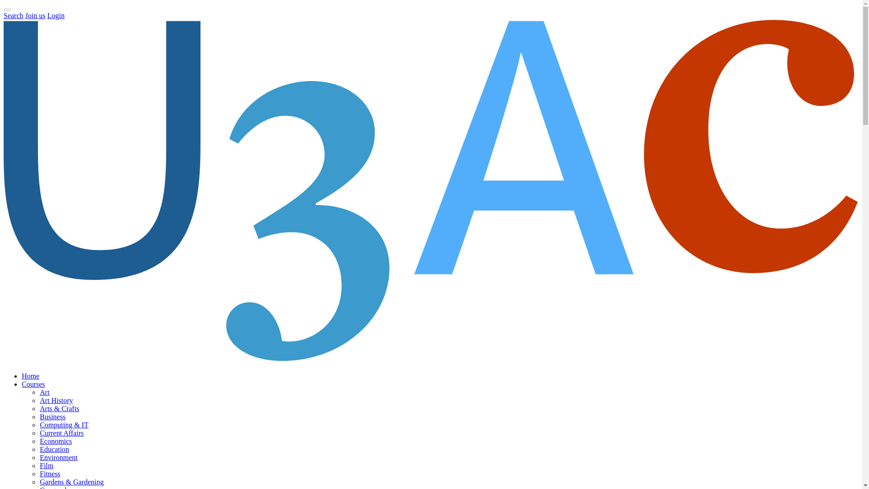 The width and height of the screenshot is (869, 489). Describe the element at coordinates (7, 10) in the screenshot. I see `Colour contrast` at that location.